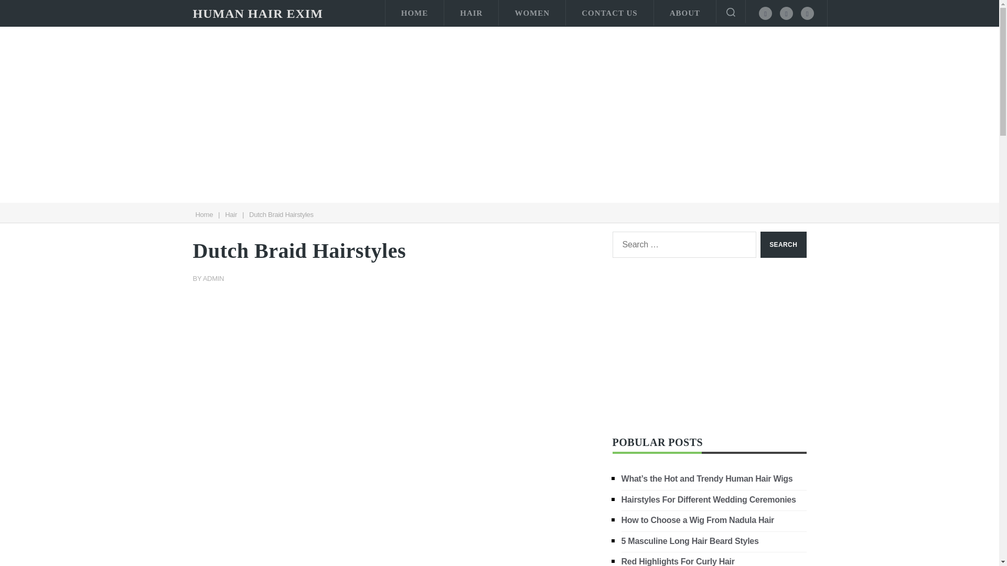 The width and height of the screenshot is (1007, 566). I want to click on HAIR, so click(471, 13).